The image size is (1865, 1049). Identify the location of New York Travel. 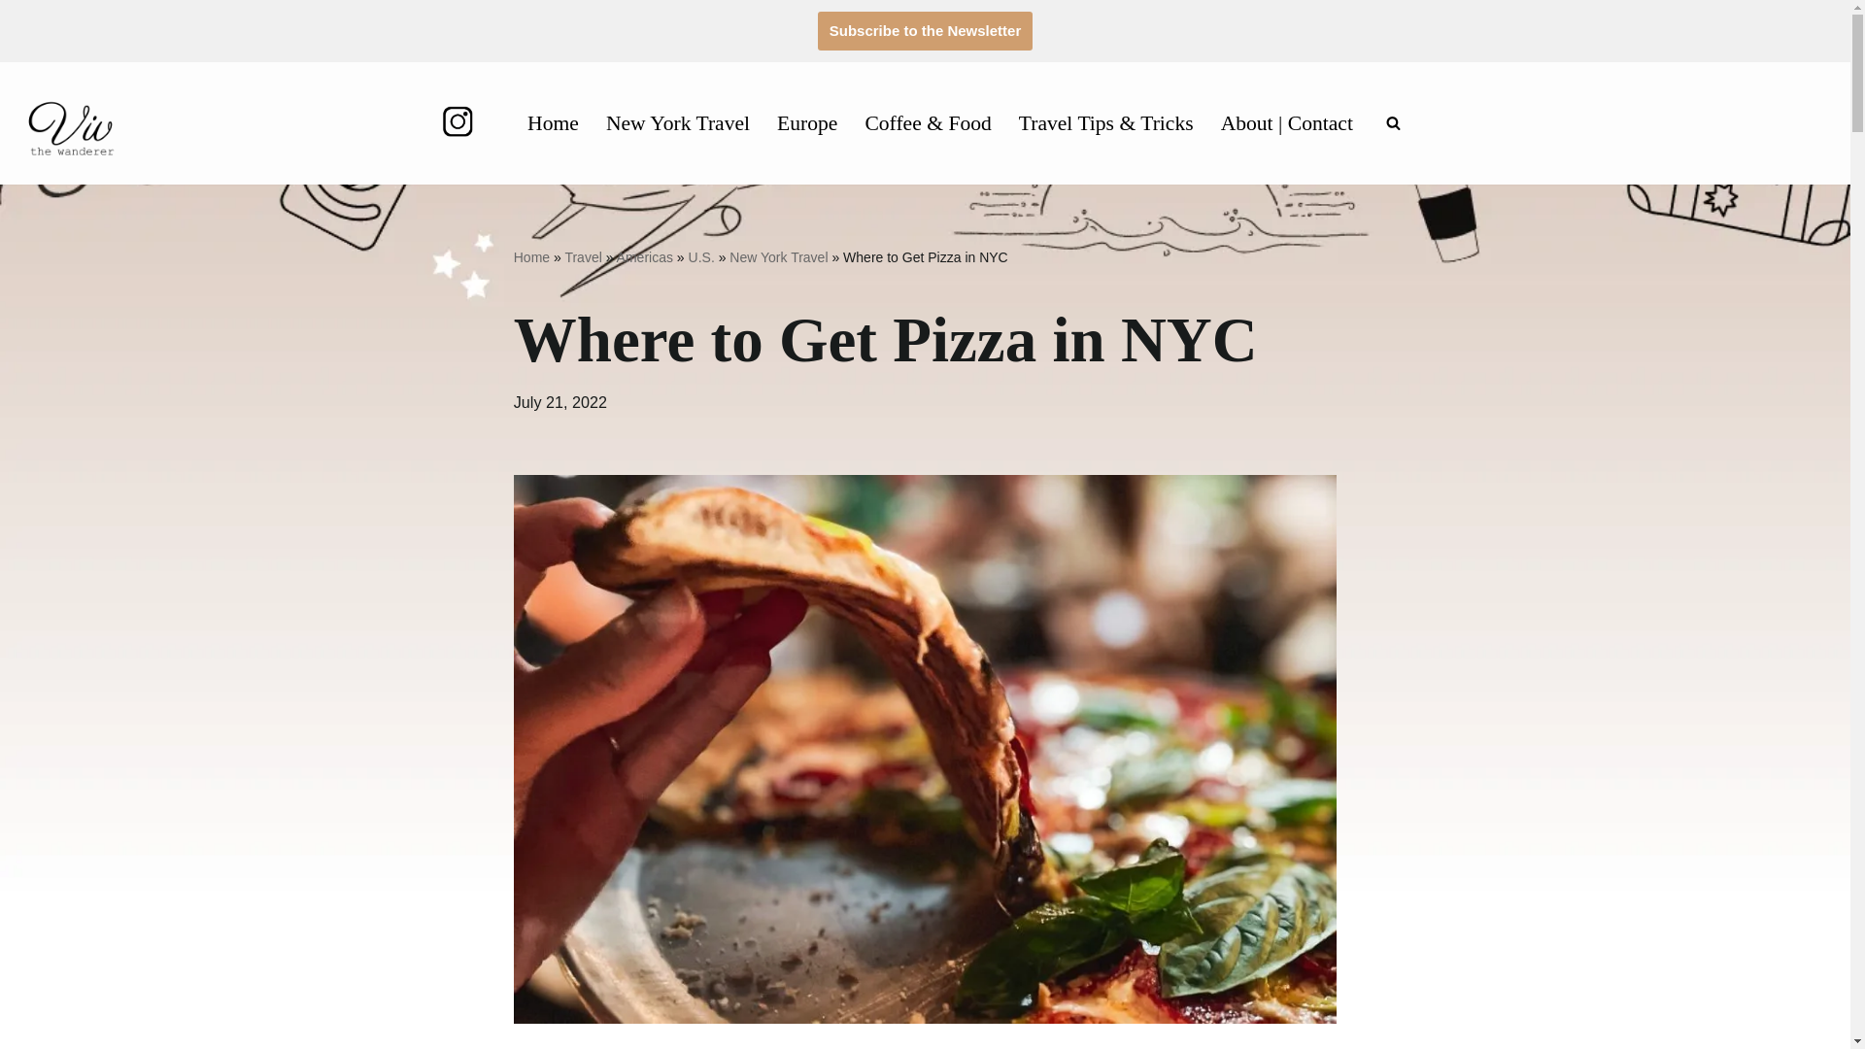
(678, 122).